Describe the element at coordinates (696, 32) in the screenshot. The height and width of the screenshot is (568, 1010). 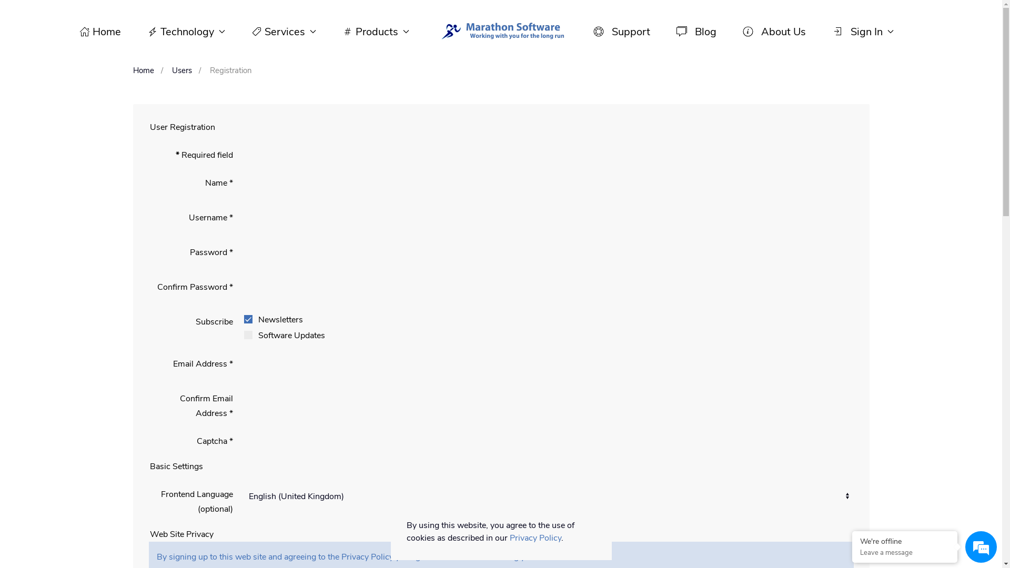
I see `Blog` at that location.